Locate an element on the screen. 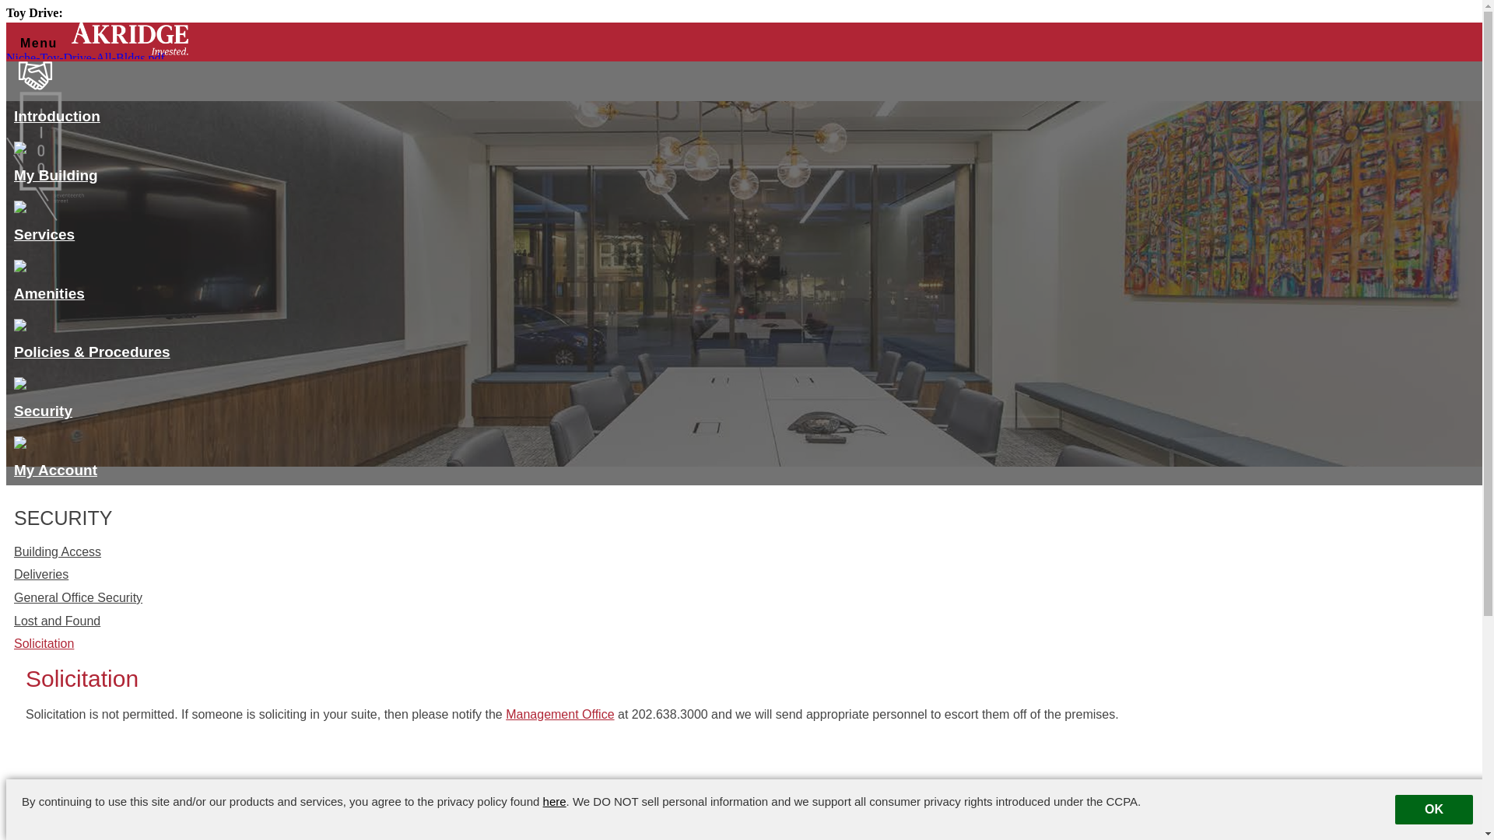 The width and height of the screenshot is (1494, 840). My Building is located at coordinates (118, 149).